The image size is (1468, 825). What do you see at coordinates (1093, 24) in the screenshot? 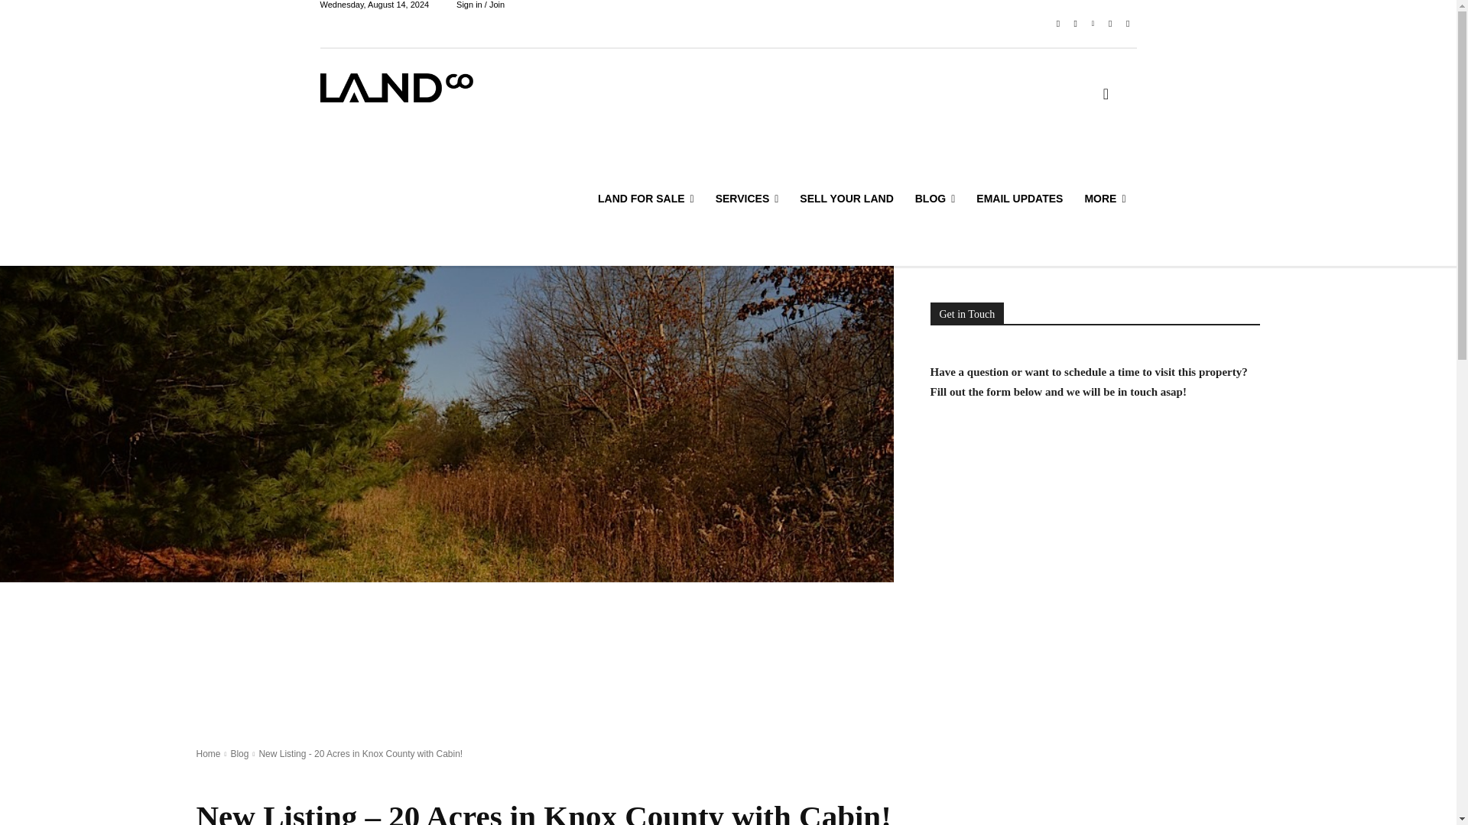
I see `Linkedin` at bounding box center [1093, 24].